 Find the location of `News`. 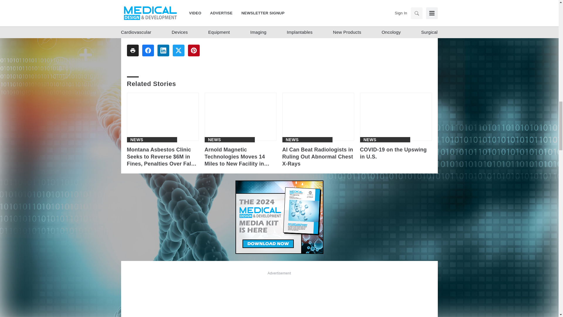

News is located at coordinates (136, 139).